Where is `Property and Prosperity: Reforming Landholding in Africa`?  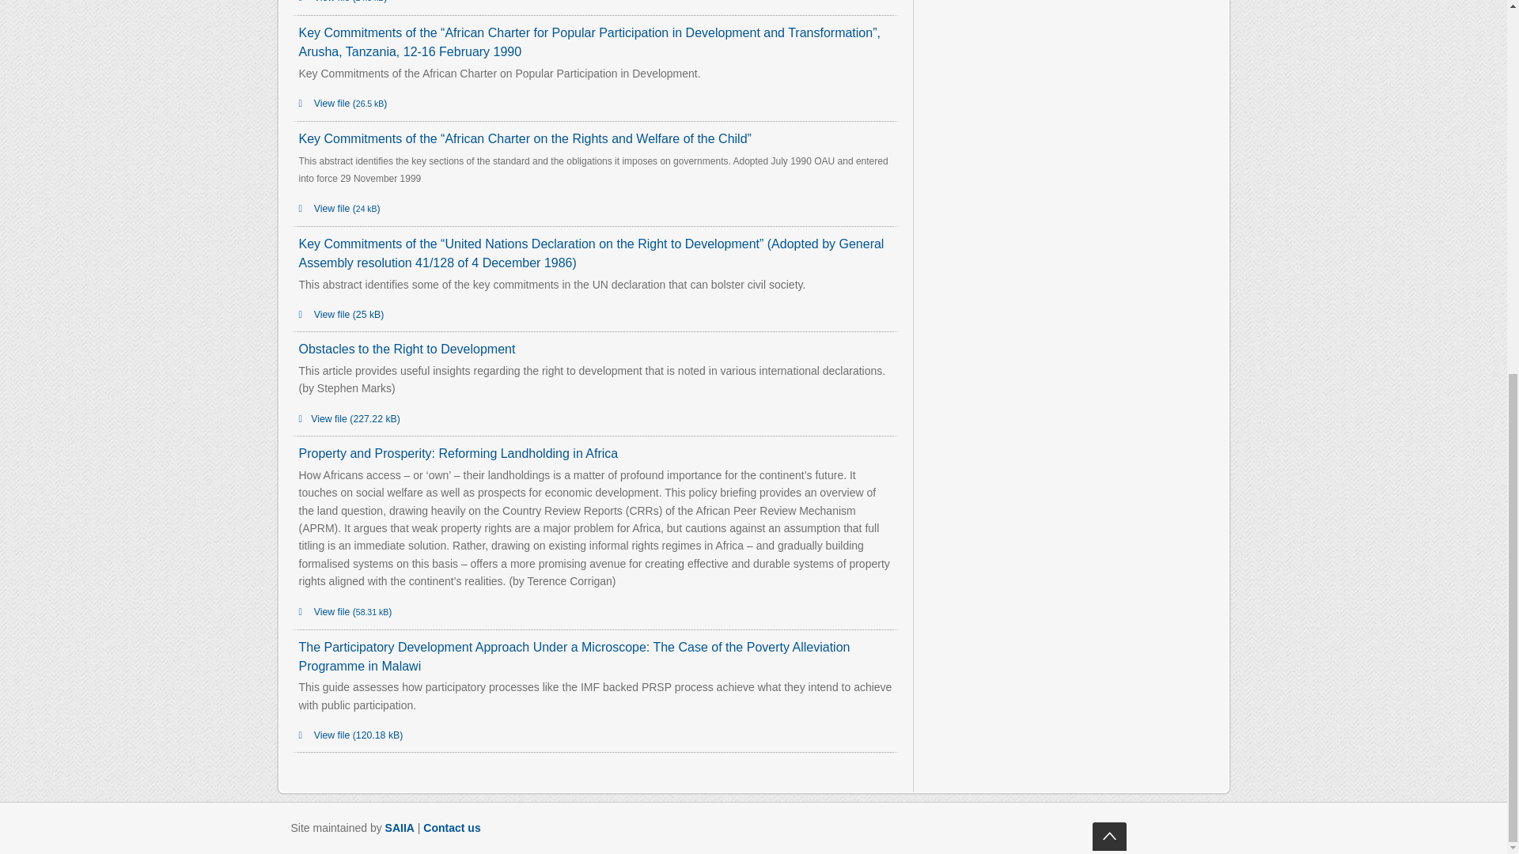
Property and Prosperity: Reforming Landholding in Africa is located at coordinates (459, 453).